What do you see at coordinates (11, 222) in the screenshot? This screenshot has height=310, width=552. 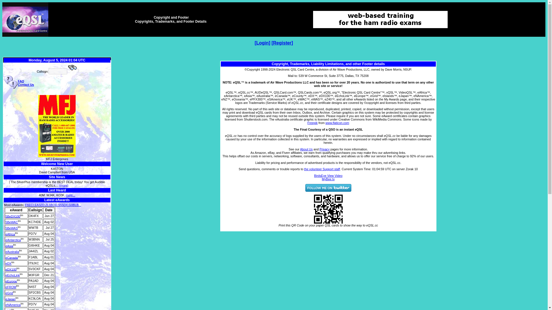 I see `5BeWAC` at bounding box center [11, 222].